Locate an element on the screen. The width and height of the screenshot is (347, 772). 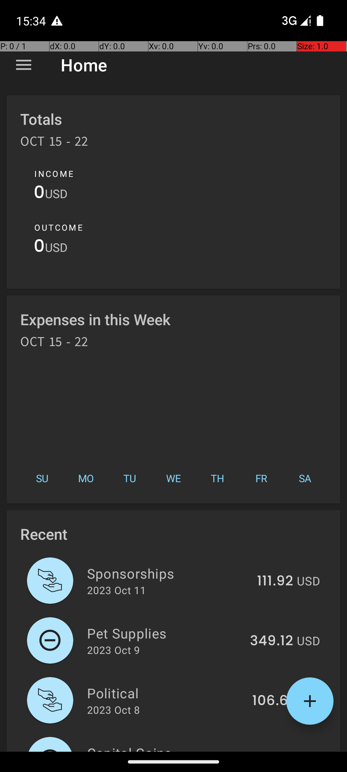
2023 Oct 9 is located at coordinates (113, 650).